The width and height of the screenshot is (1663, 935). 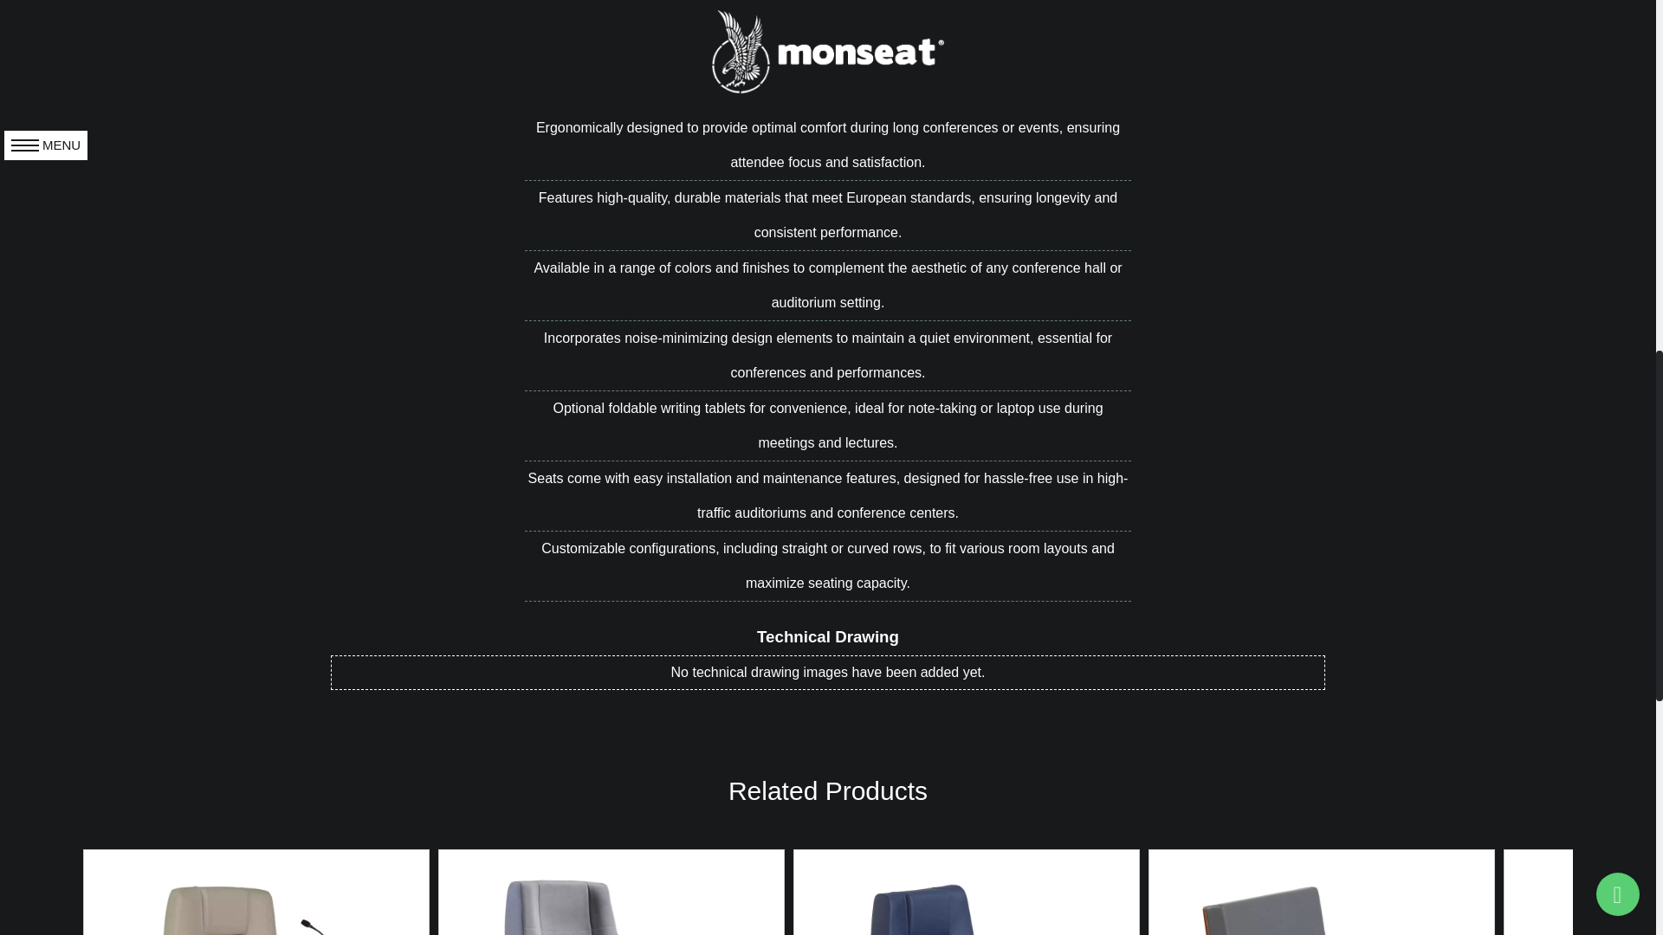 What do you see at coordinates (611, 892) in the screenshot?
I see `Seat Model: AQUAMARINE` at bounding box center [611, 892].